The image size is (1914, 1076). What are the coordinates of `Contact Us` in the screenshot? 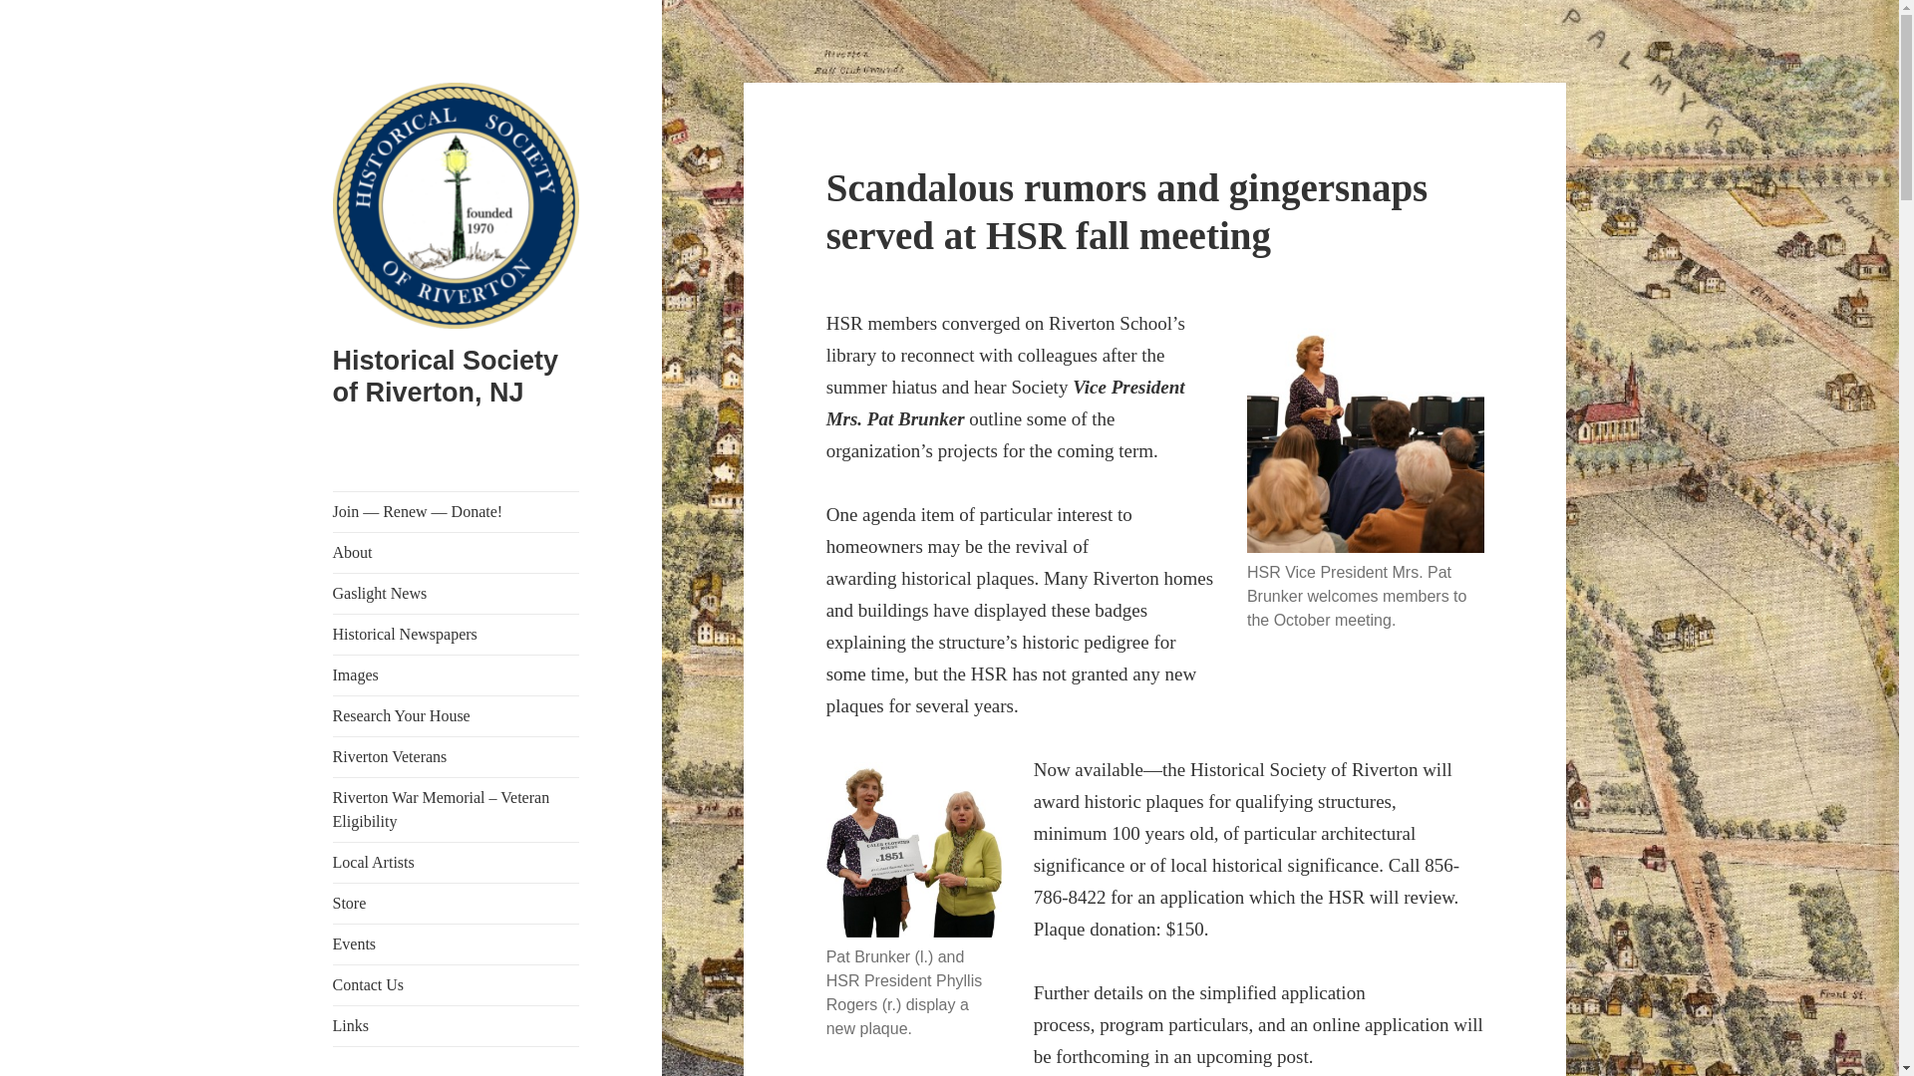 It's located at (457, 984).